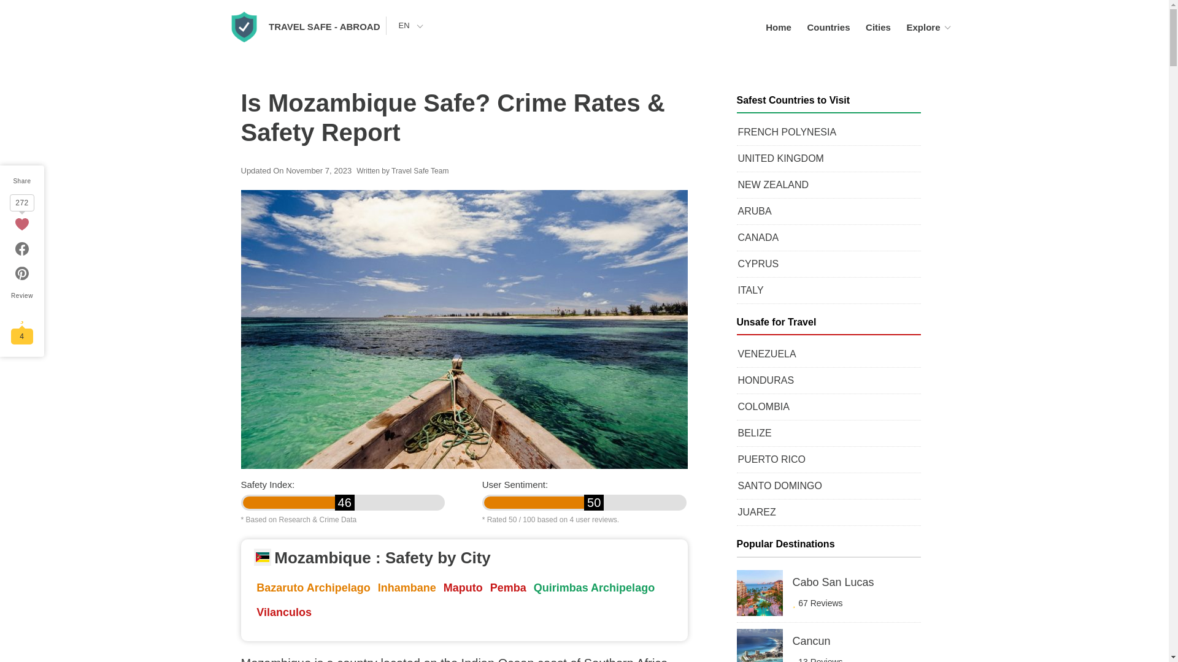  I want to click on Quirimbas Archipelago Safety Review, so click(594, 587).